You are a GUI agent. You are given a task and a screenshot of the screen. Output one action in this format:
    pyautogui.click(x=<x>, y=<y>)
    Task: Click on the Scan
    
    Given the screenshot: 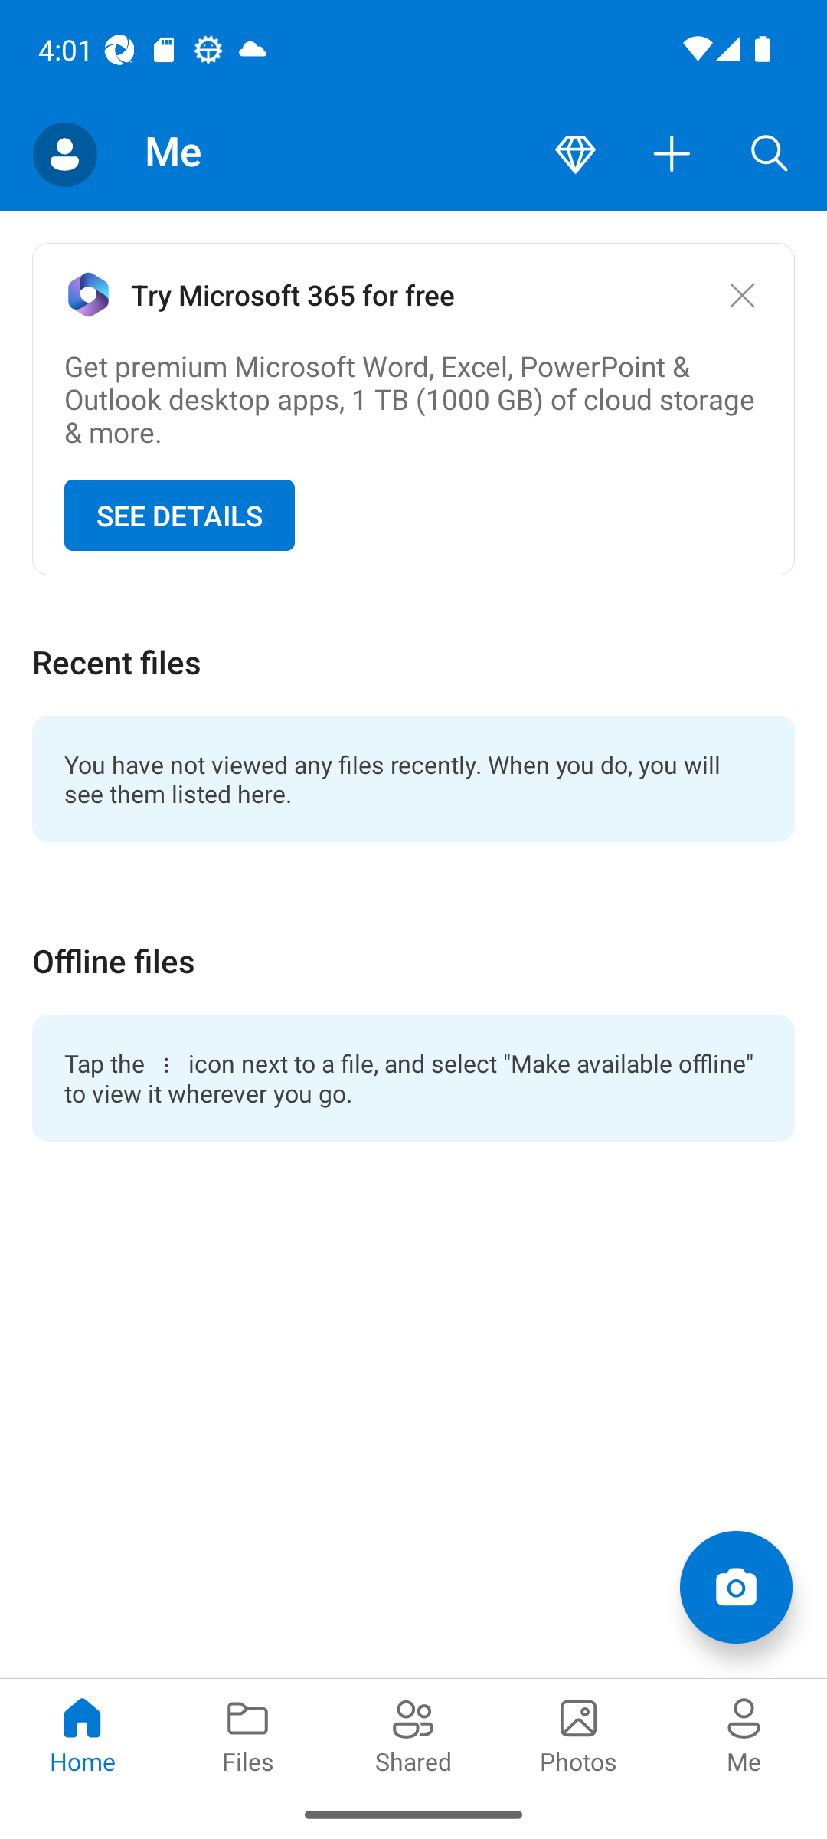 What is the action you would take?
    pyautogui.click(x=735, y=1586)
    